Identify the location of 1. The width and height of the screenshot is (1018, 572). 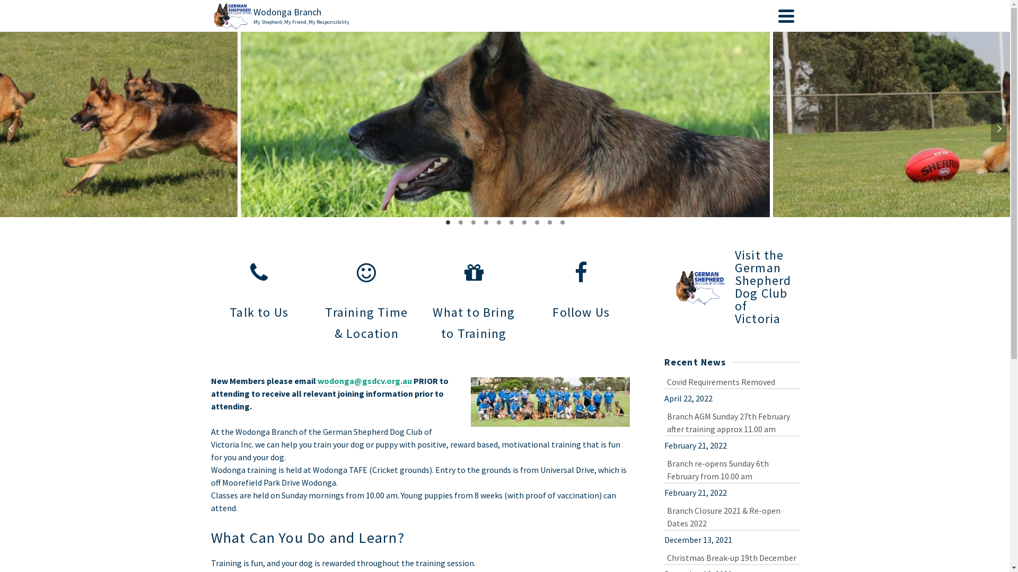
(447, 222).